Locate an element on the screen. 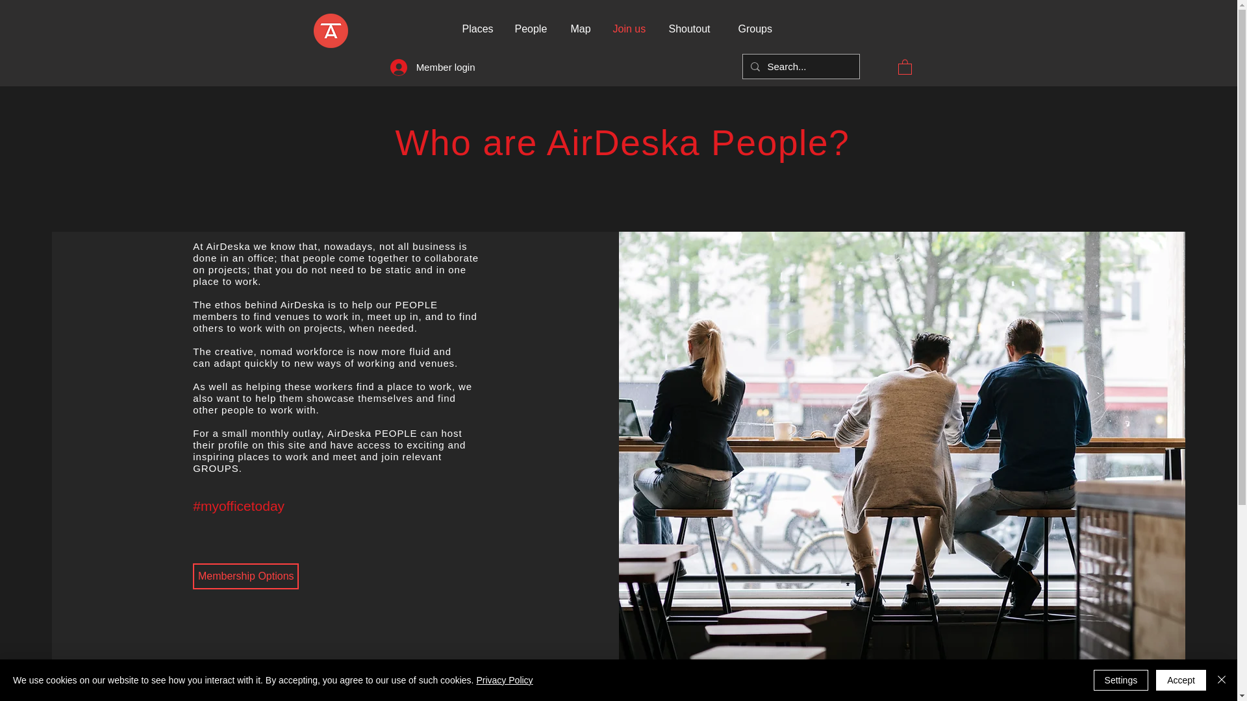 The height and width of the screenshot is (701, 1247). Membership Options is located at coordinates (246, 576).